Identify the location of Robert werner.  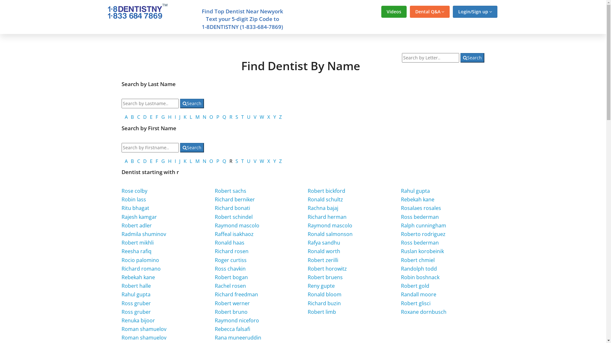
(232, 303).